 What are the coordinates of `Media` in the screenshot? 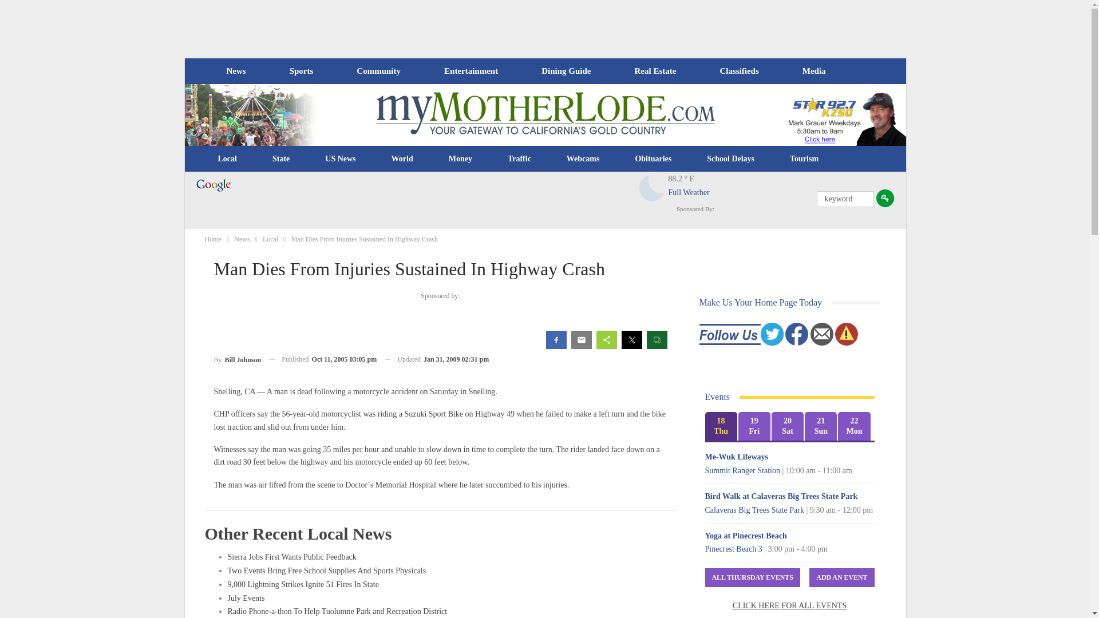 It's located at (814, 71).